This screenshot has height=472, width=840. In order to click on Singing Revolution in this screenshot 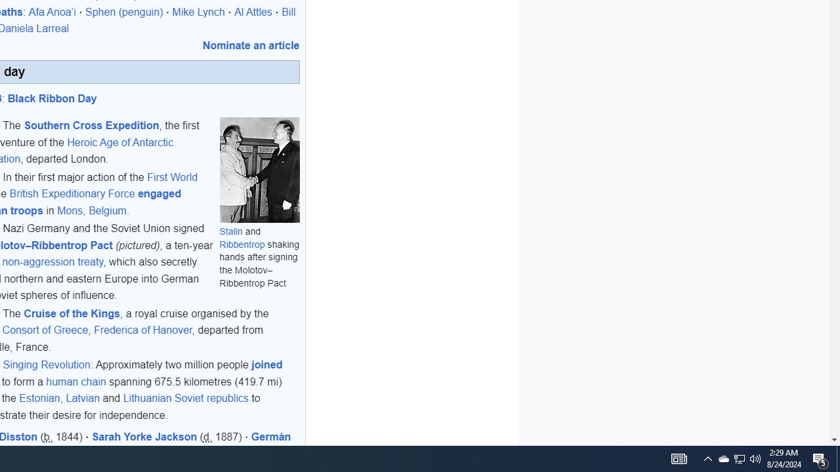, I will do `click(46, 364)`.